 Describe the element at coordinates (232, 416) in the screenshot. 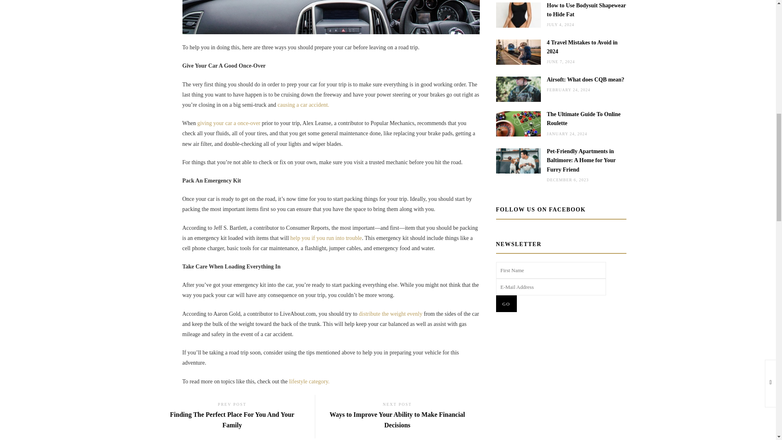

I see `help you if you run into trouble` at that location.